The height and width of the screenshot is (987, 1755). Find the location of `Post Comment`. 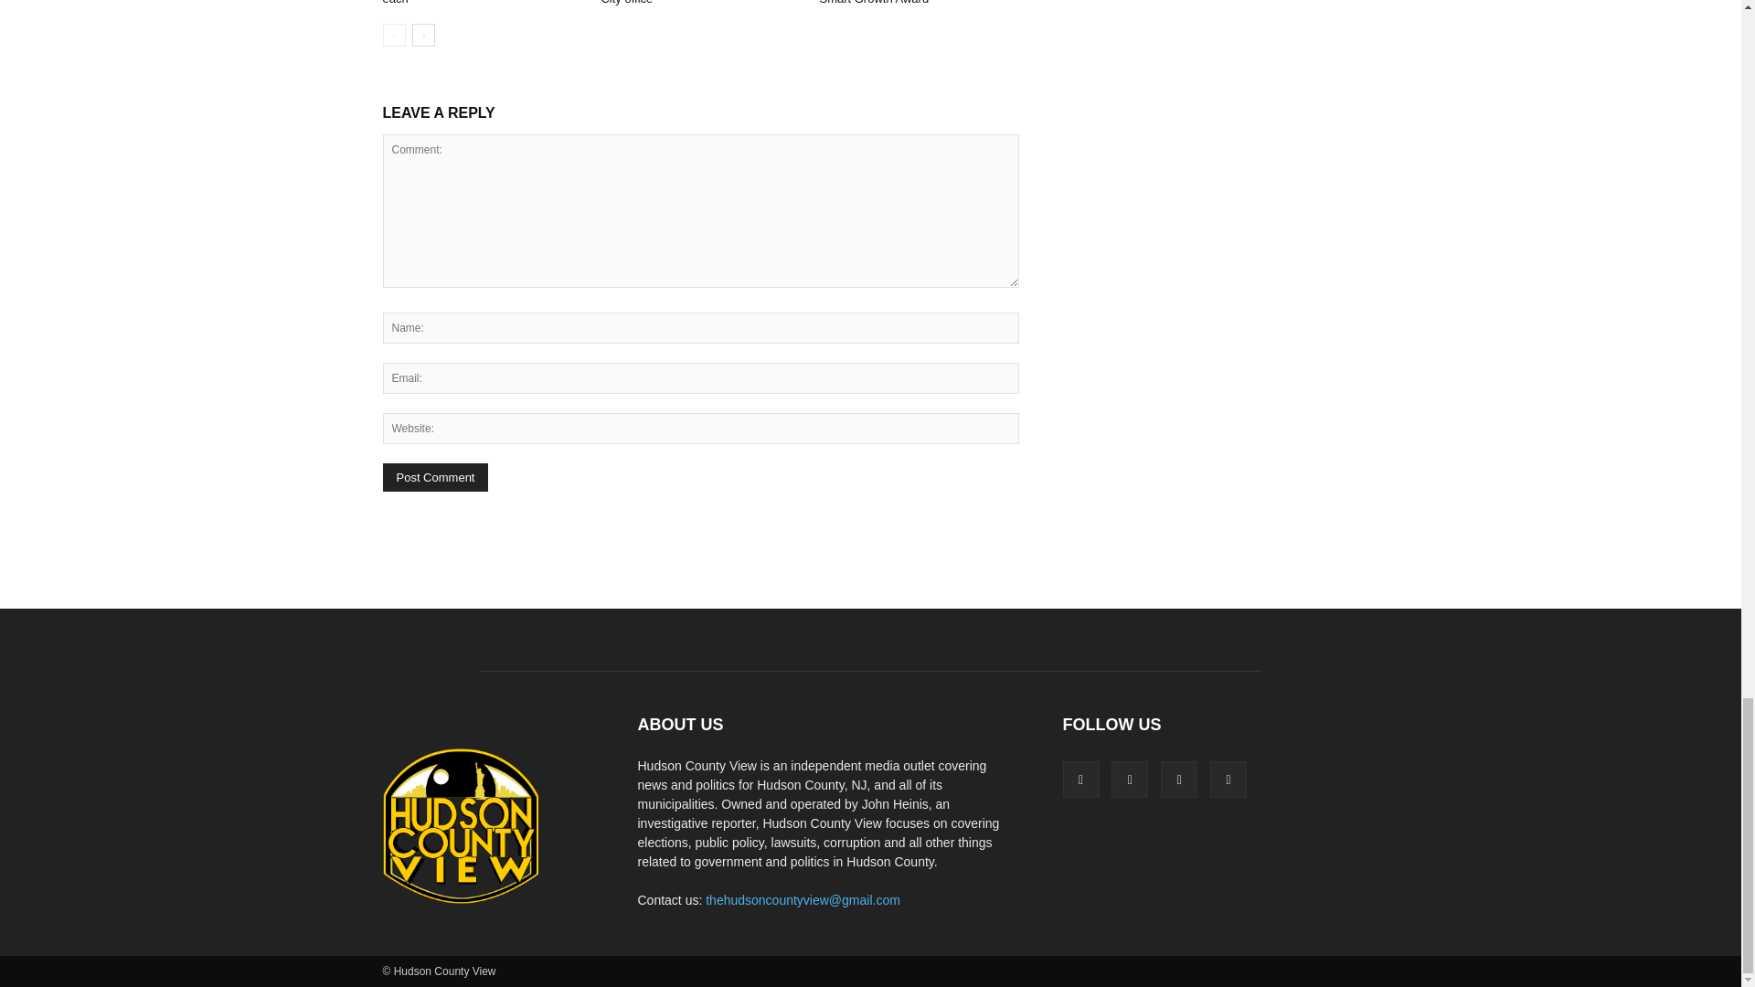

Post Comment is located at coordinates (435, 477).